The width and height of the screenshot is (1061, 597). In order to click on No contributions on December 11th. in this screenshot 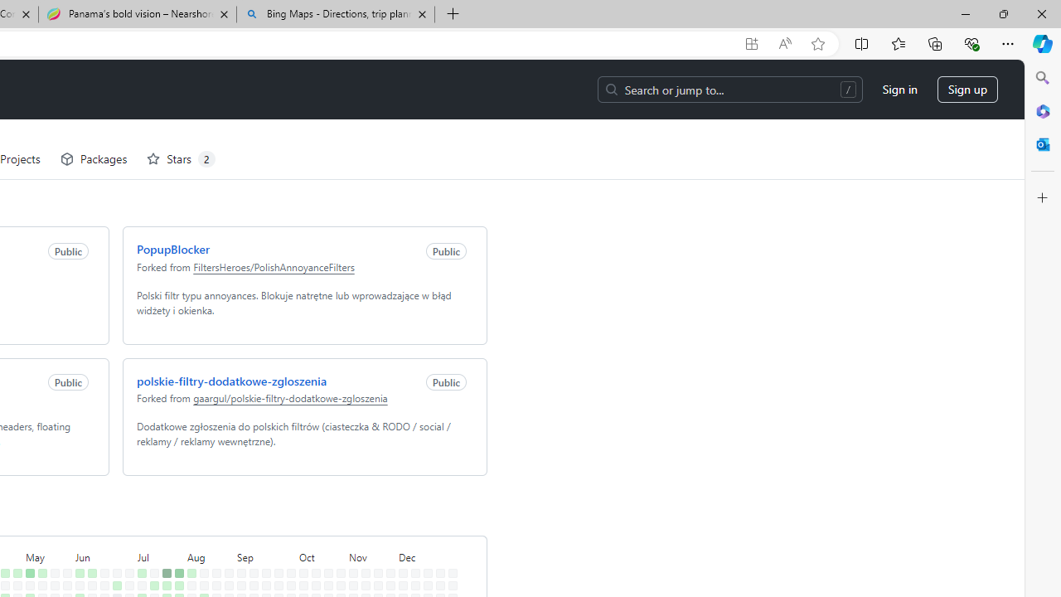, I will do `click(412, 551)`.